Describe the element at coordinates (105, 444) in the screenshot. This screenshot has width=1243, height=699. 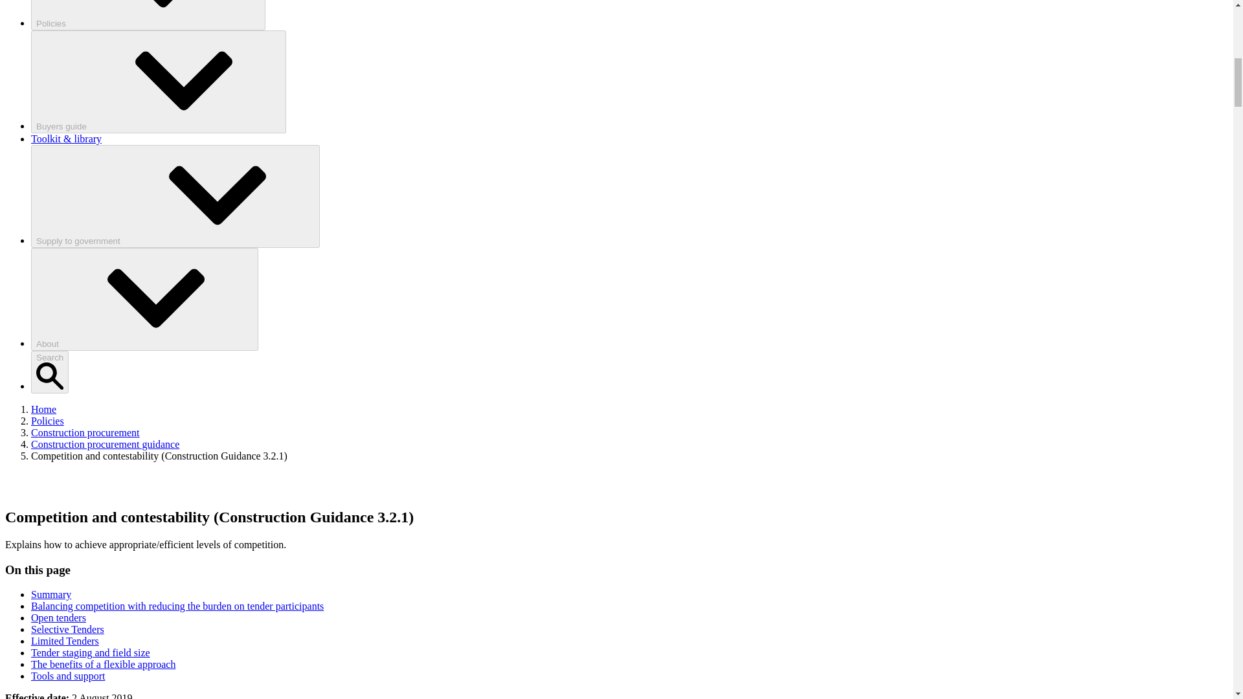
I see `Construction procurement guidance` at that location.